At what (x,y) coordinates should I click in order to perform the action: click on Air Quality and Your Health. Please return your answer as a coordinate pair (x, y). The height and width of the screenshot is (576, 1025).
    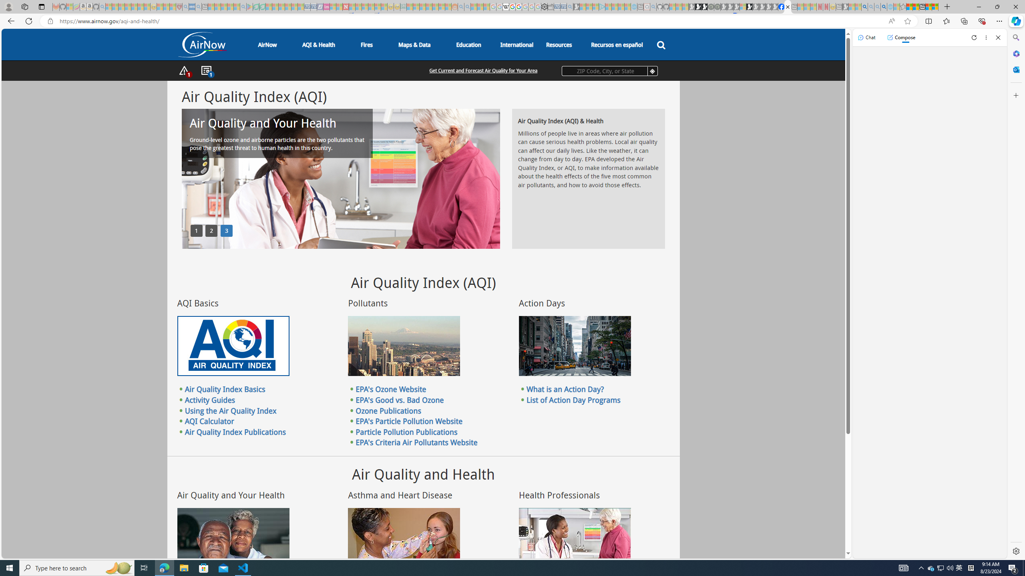
    Looking at the image, I should click on (233, 538).